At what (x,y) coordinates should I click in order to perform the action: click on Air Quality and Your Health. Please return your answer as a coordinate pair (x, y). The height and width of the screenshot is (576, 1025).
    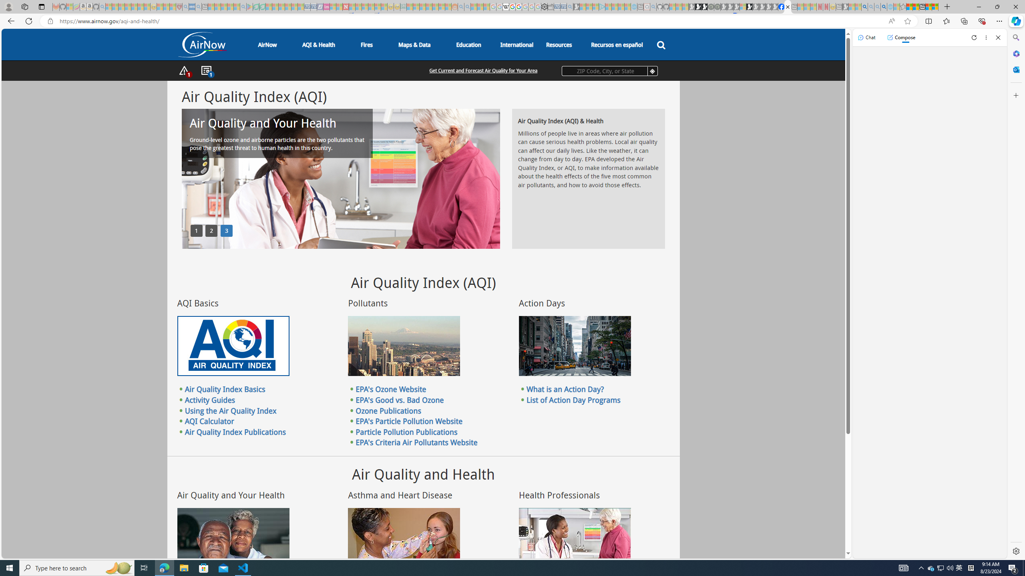
    Looking at the image, I should click on (233, 538).